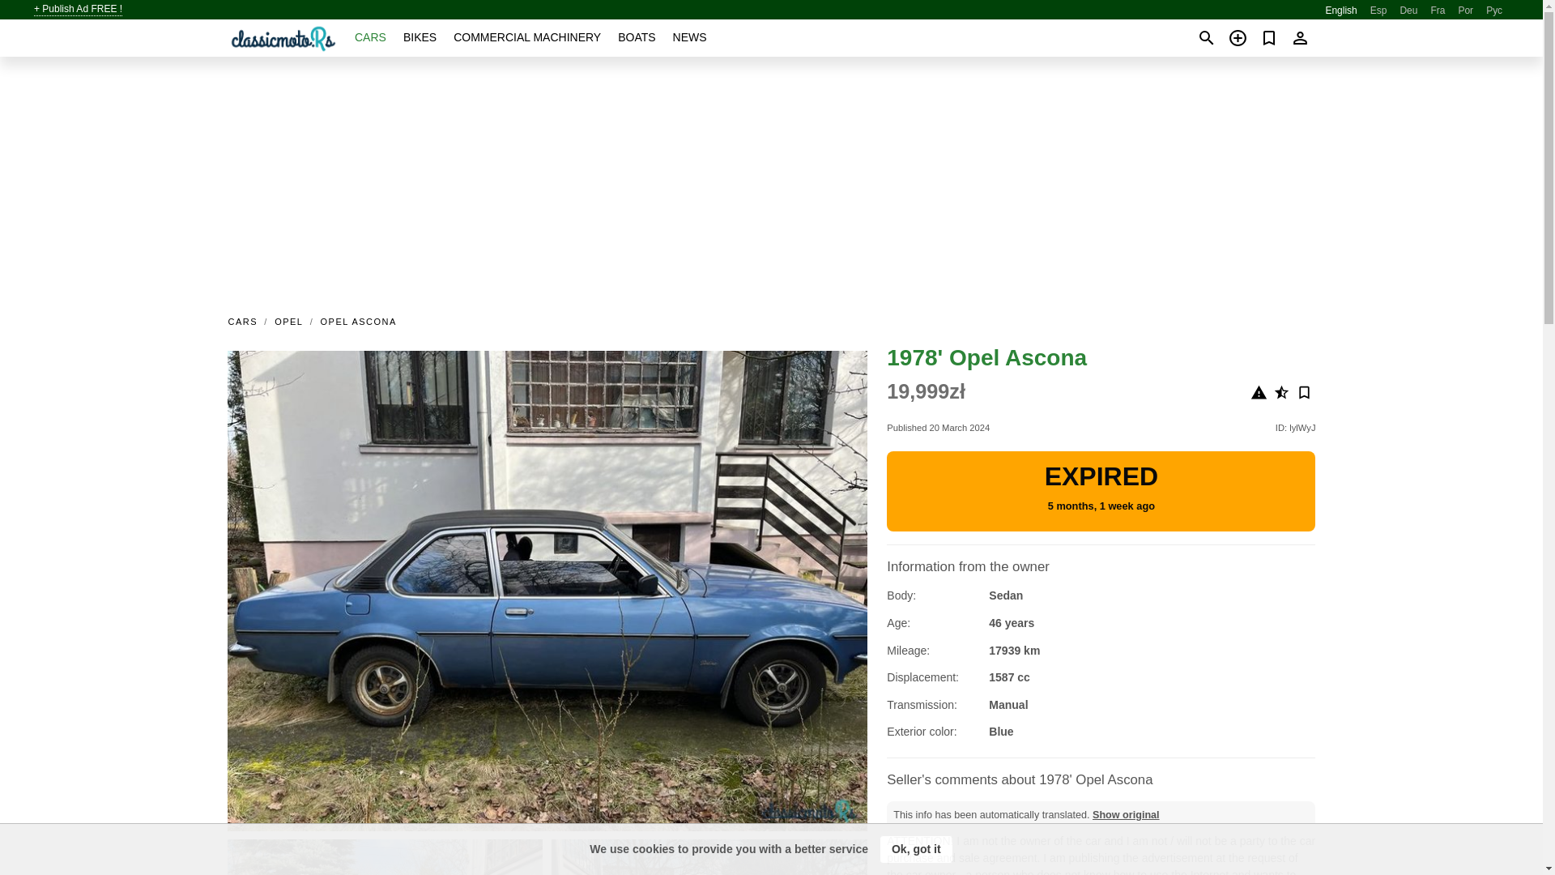 The image size is (1555, 875). I want to click on Esp, so click(1378, 11).